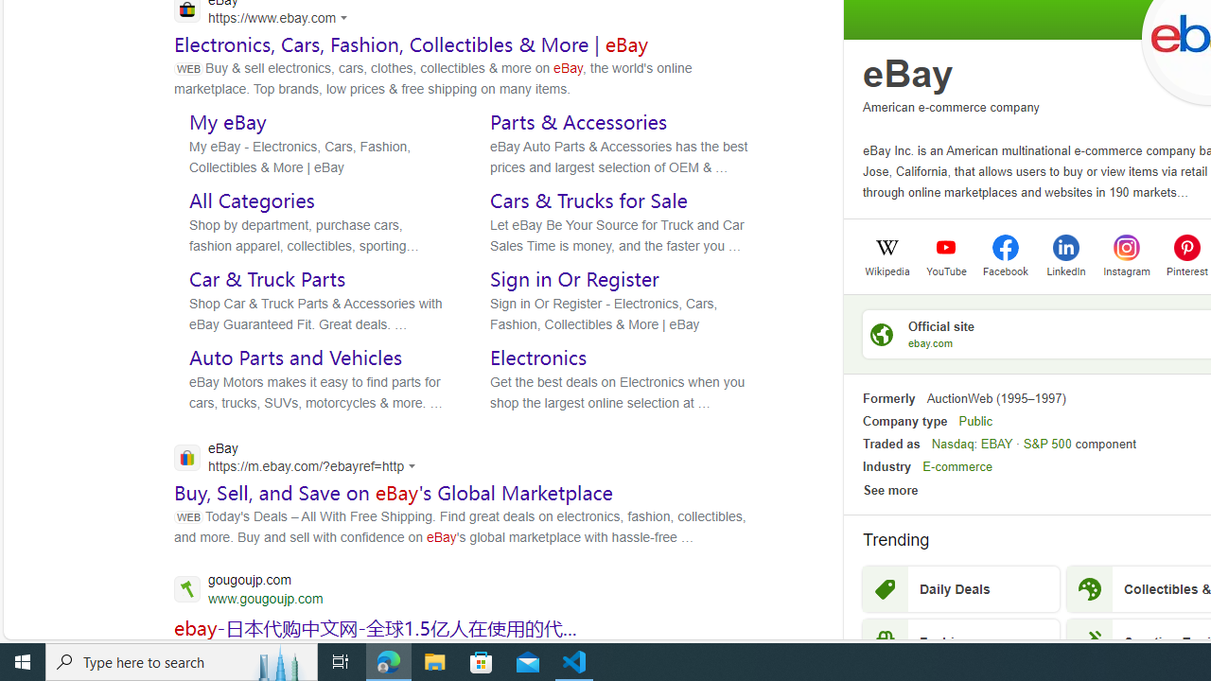 The width and height of the screenshot is (1211, 681). Describe the element at coordinates (227, 121) in the screenshot. I see `My eBay` at that location.